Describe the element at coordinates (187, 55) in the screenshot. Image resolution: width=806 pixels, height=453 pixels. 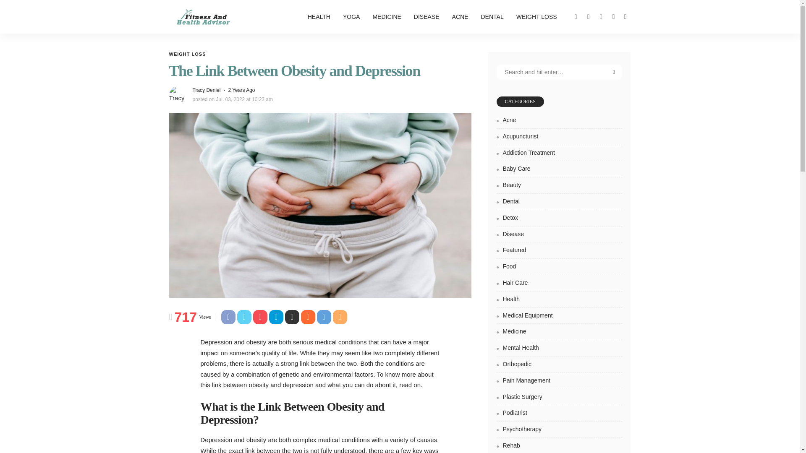
I see `Weight Loss` at that location.